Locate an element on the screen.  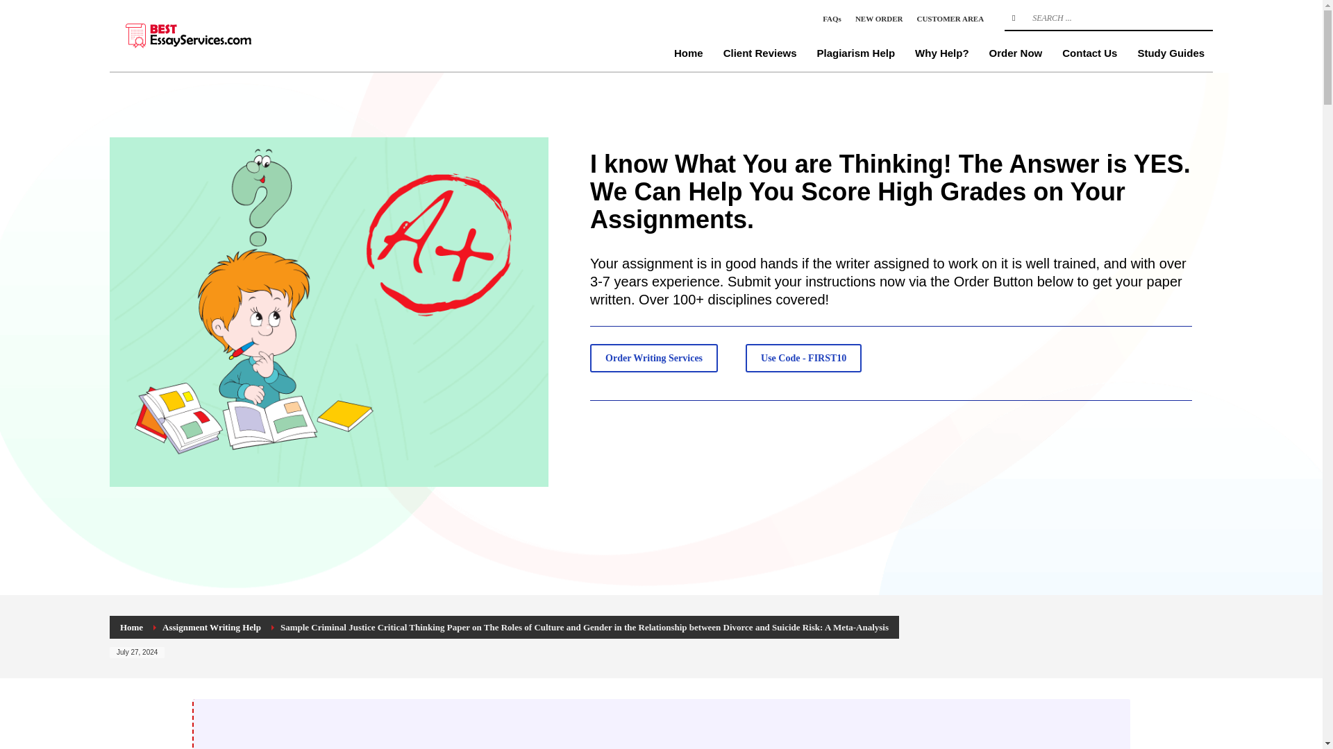
go is located at coordinates (1014, 18).